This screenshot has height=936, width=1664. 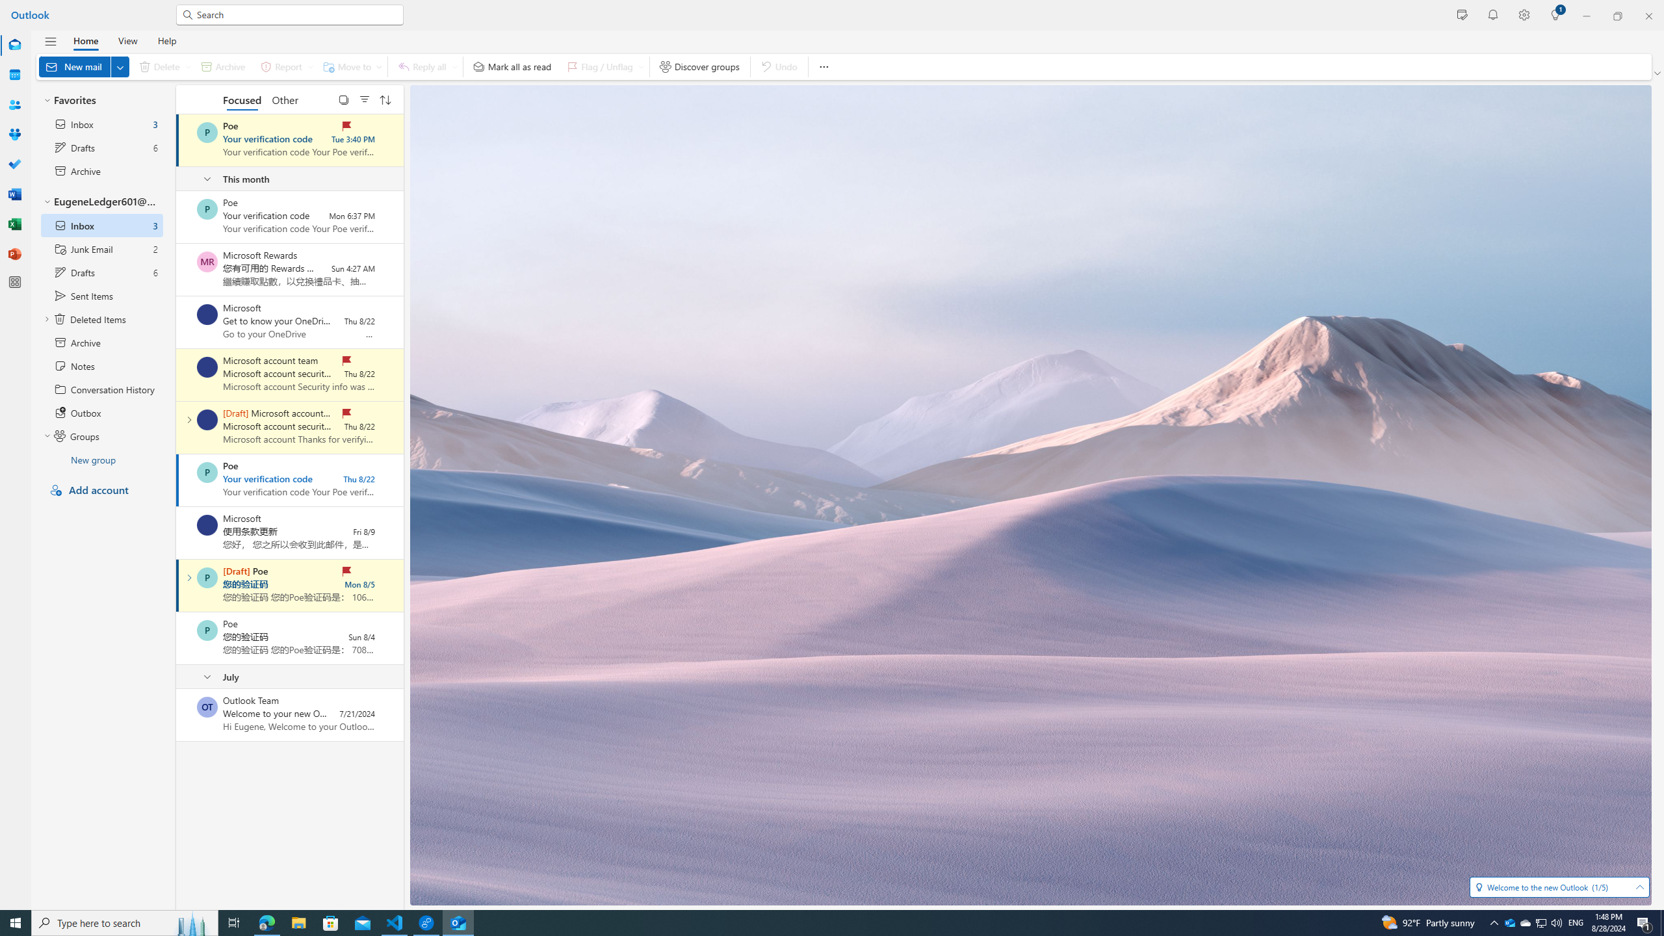 What do you see at coordinates (243, 99) in the screenshot?
I see `Focused` at bounding box center [243, 99].